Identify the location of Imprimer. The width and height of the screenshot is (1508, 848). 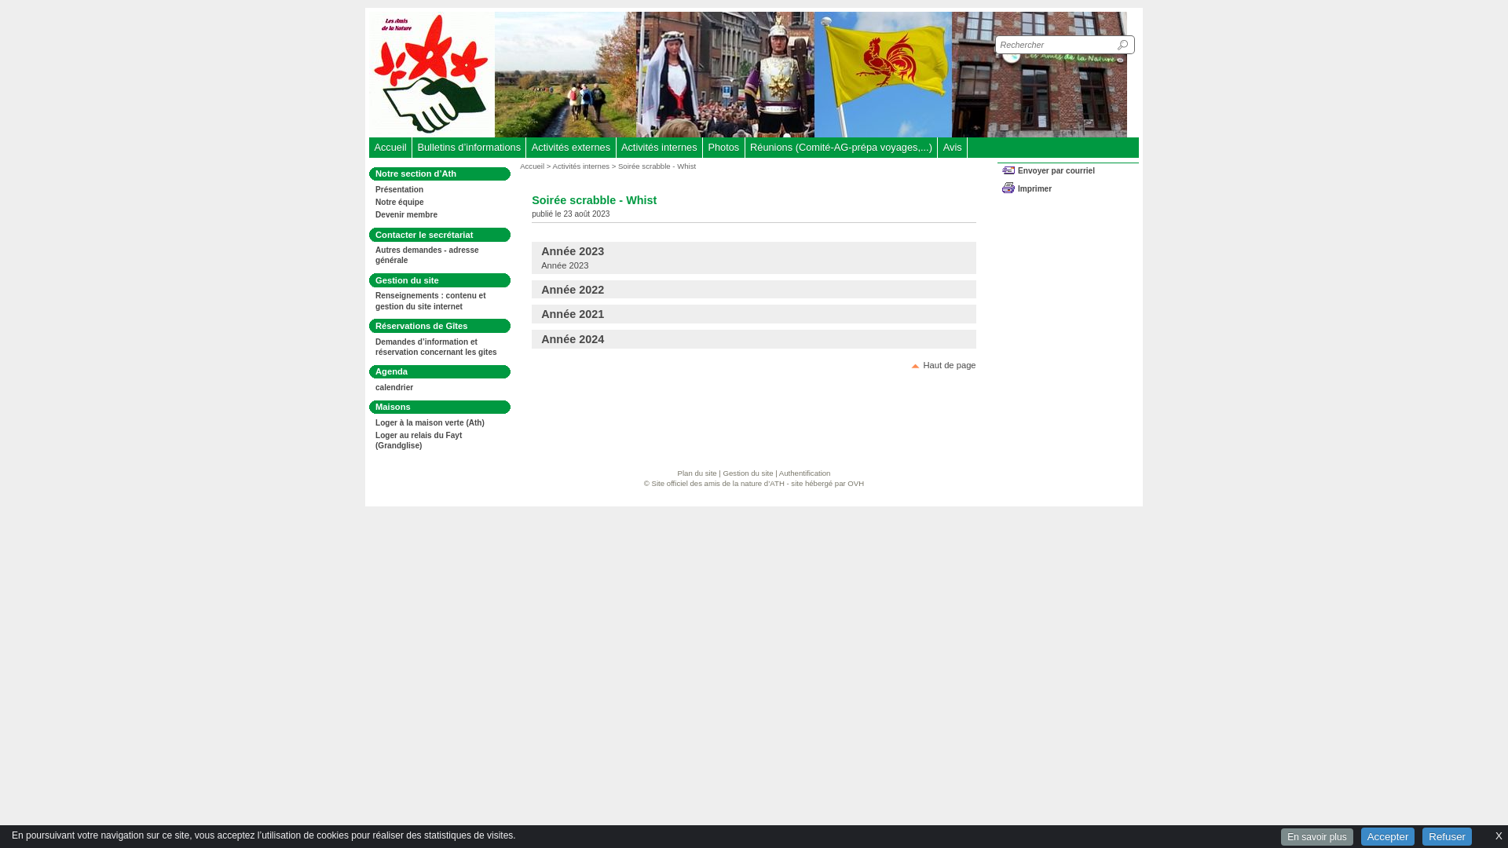
(1071, 190).